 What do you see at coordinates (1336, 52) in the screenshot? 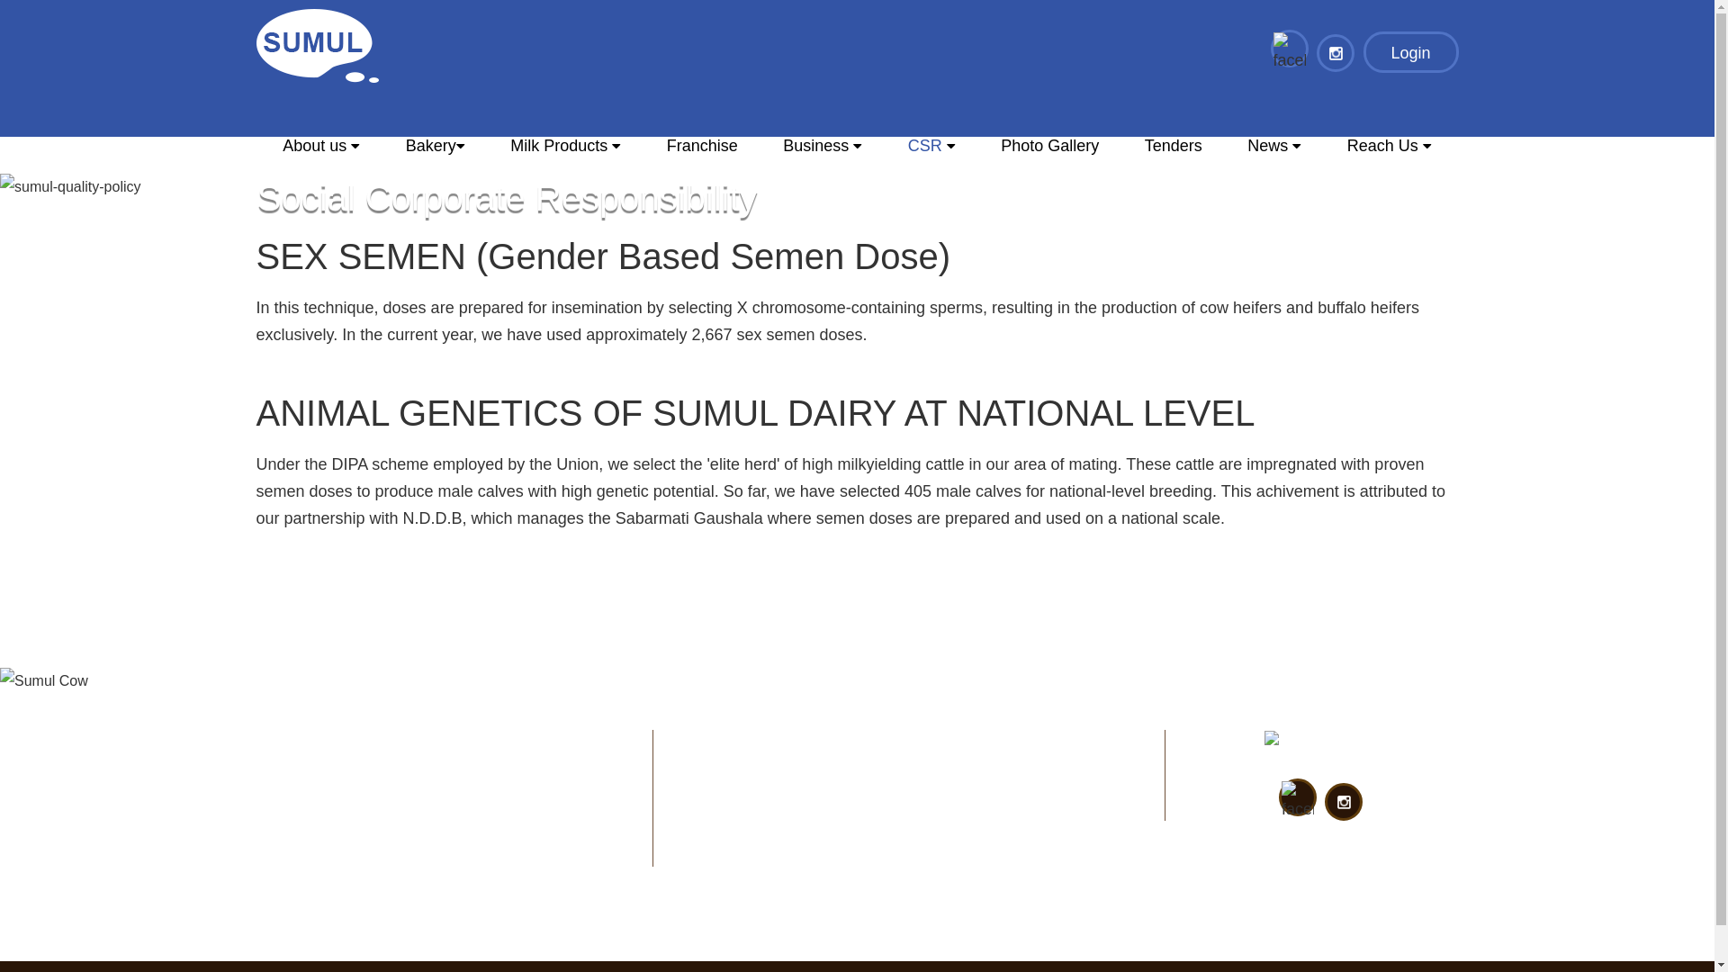
I see `instagram` at bounding box center [1336, 52].